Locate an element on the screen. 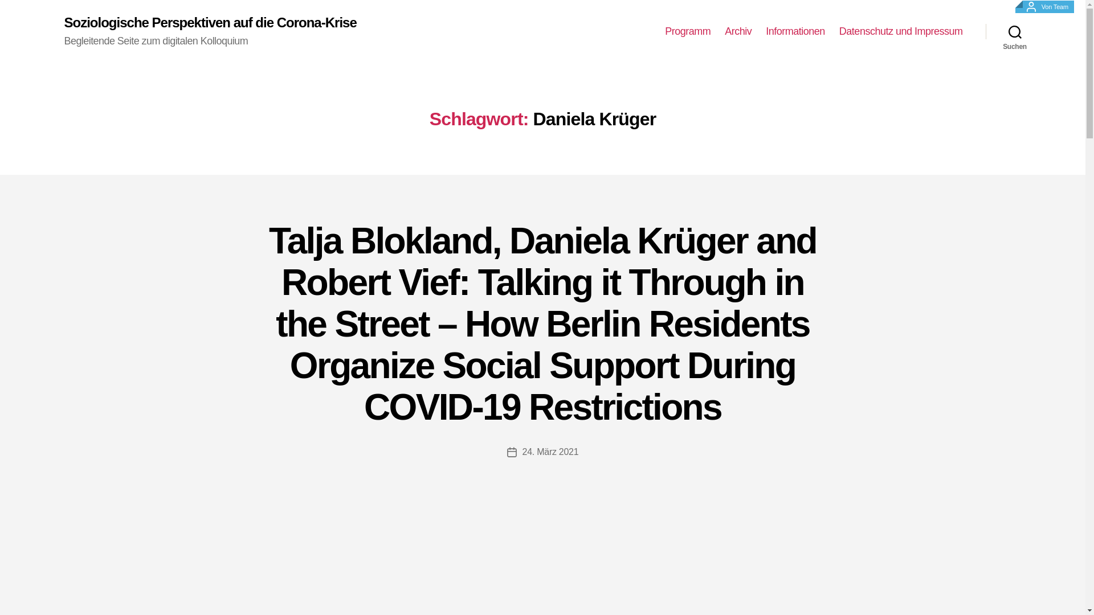  Programm is located at coordinates (687, 32).